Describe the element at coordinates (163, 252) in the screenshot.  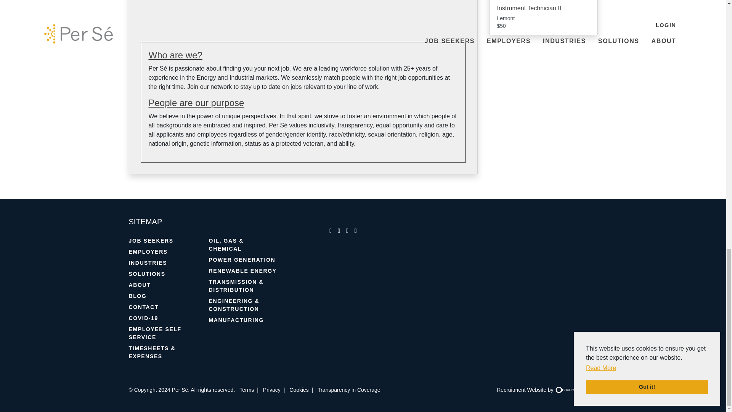
I see `EMPLOYERS` at that location.